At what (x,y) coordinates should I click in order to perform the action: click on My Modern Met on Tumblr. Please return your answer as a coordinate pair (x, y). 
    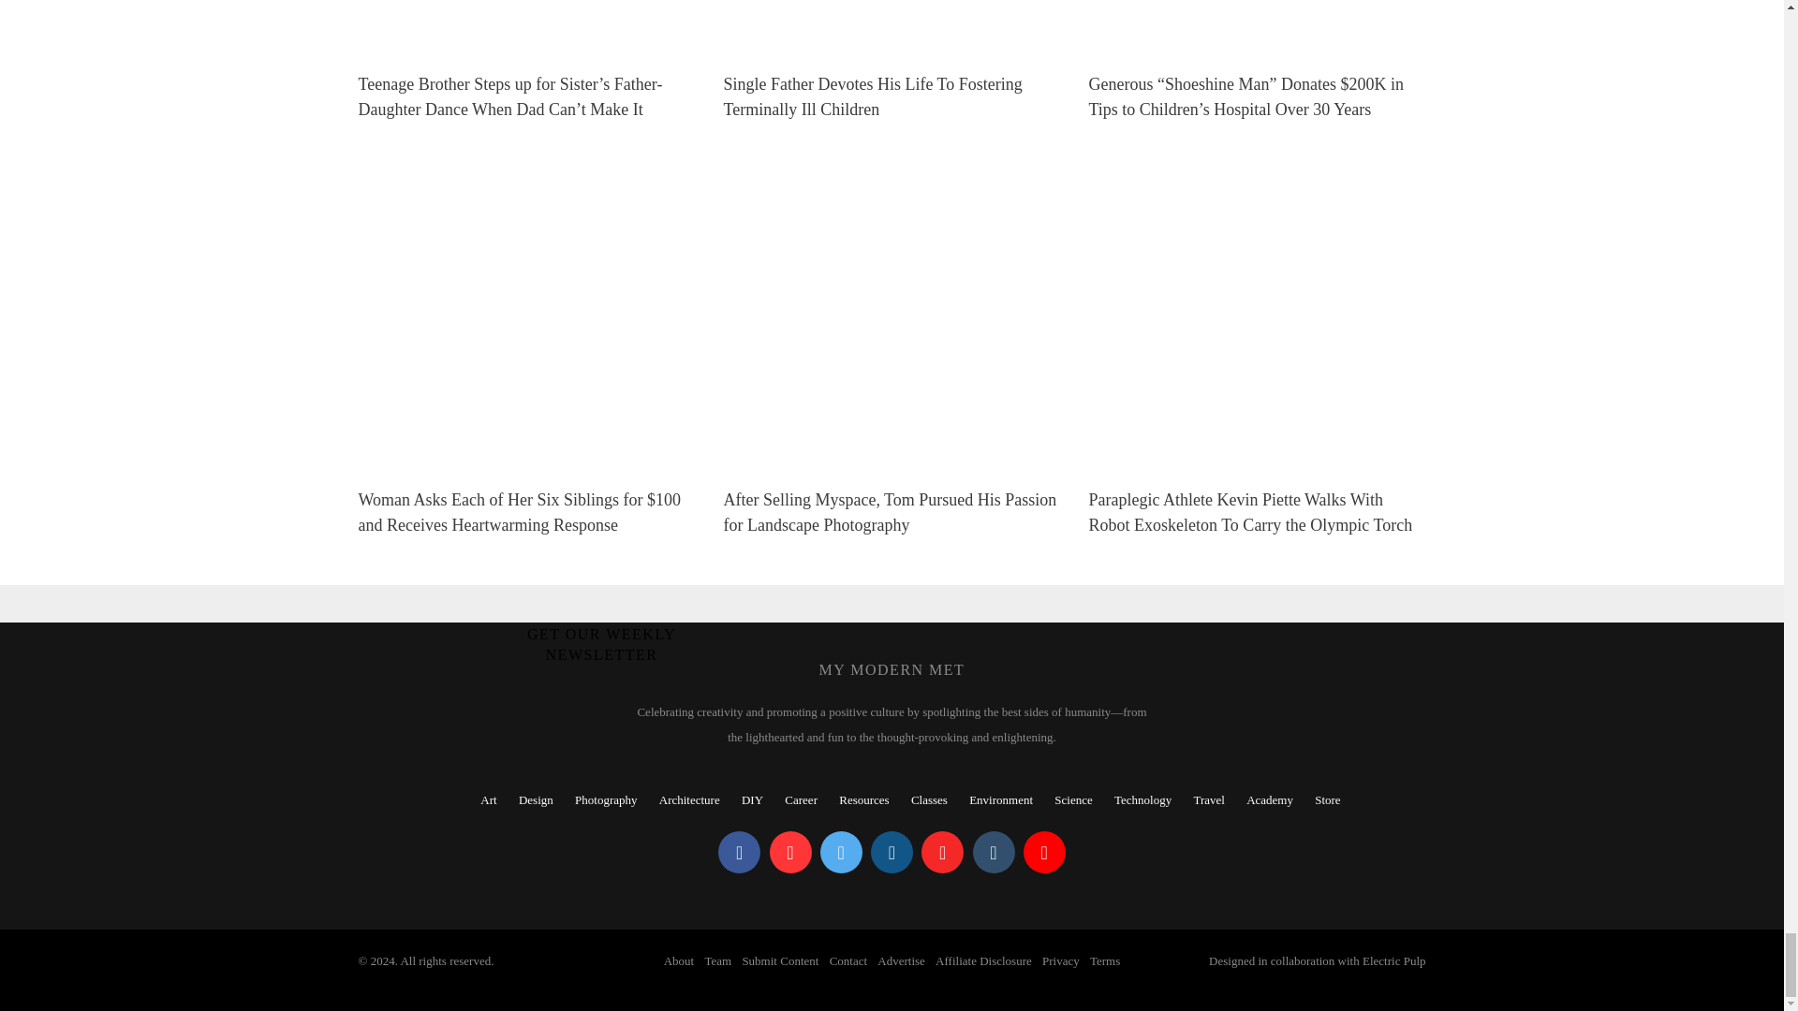
    Looking at the image, I should click on (993, 852).